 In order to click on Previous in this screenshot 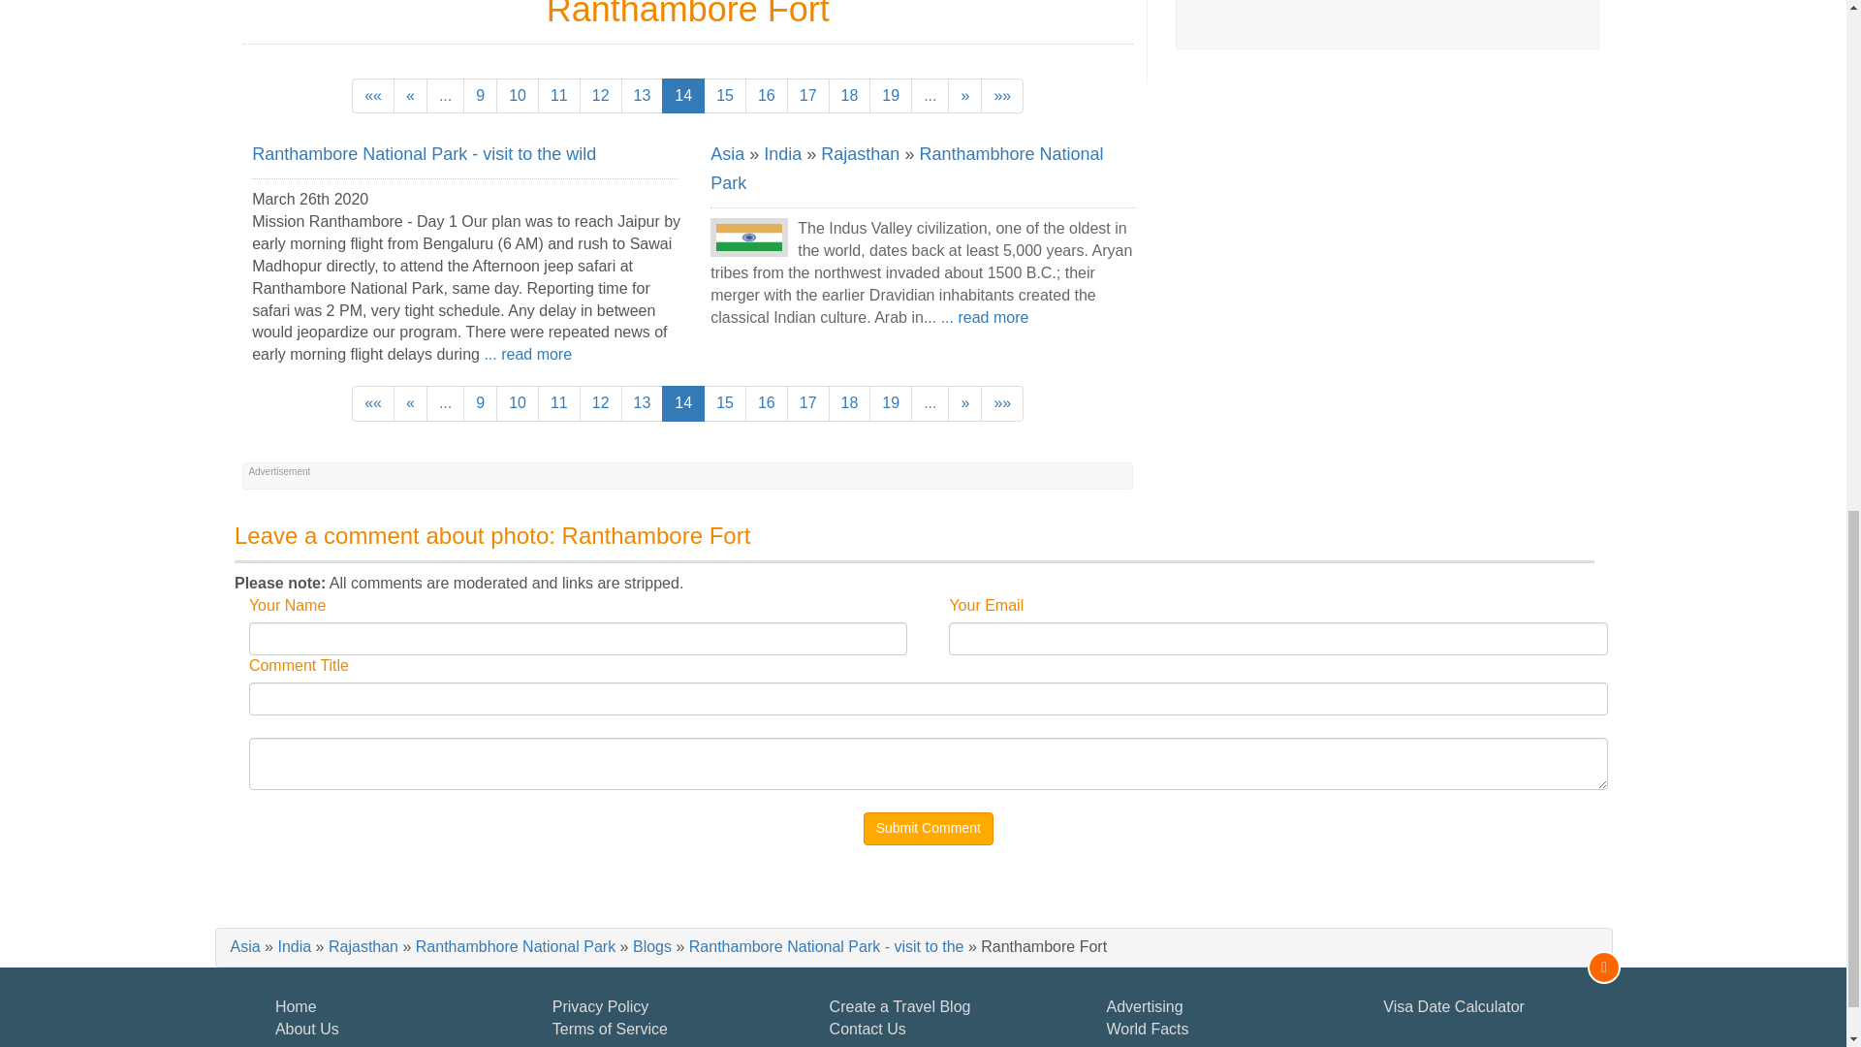, I will do `click(410, 96)`.